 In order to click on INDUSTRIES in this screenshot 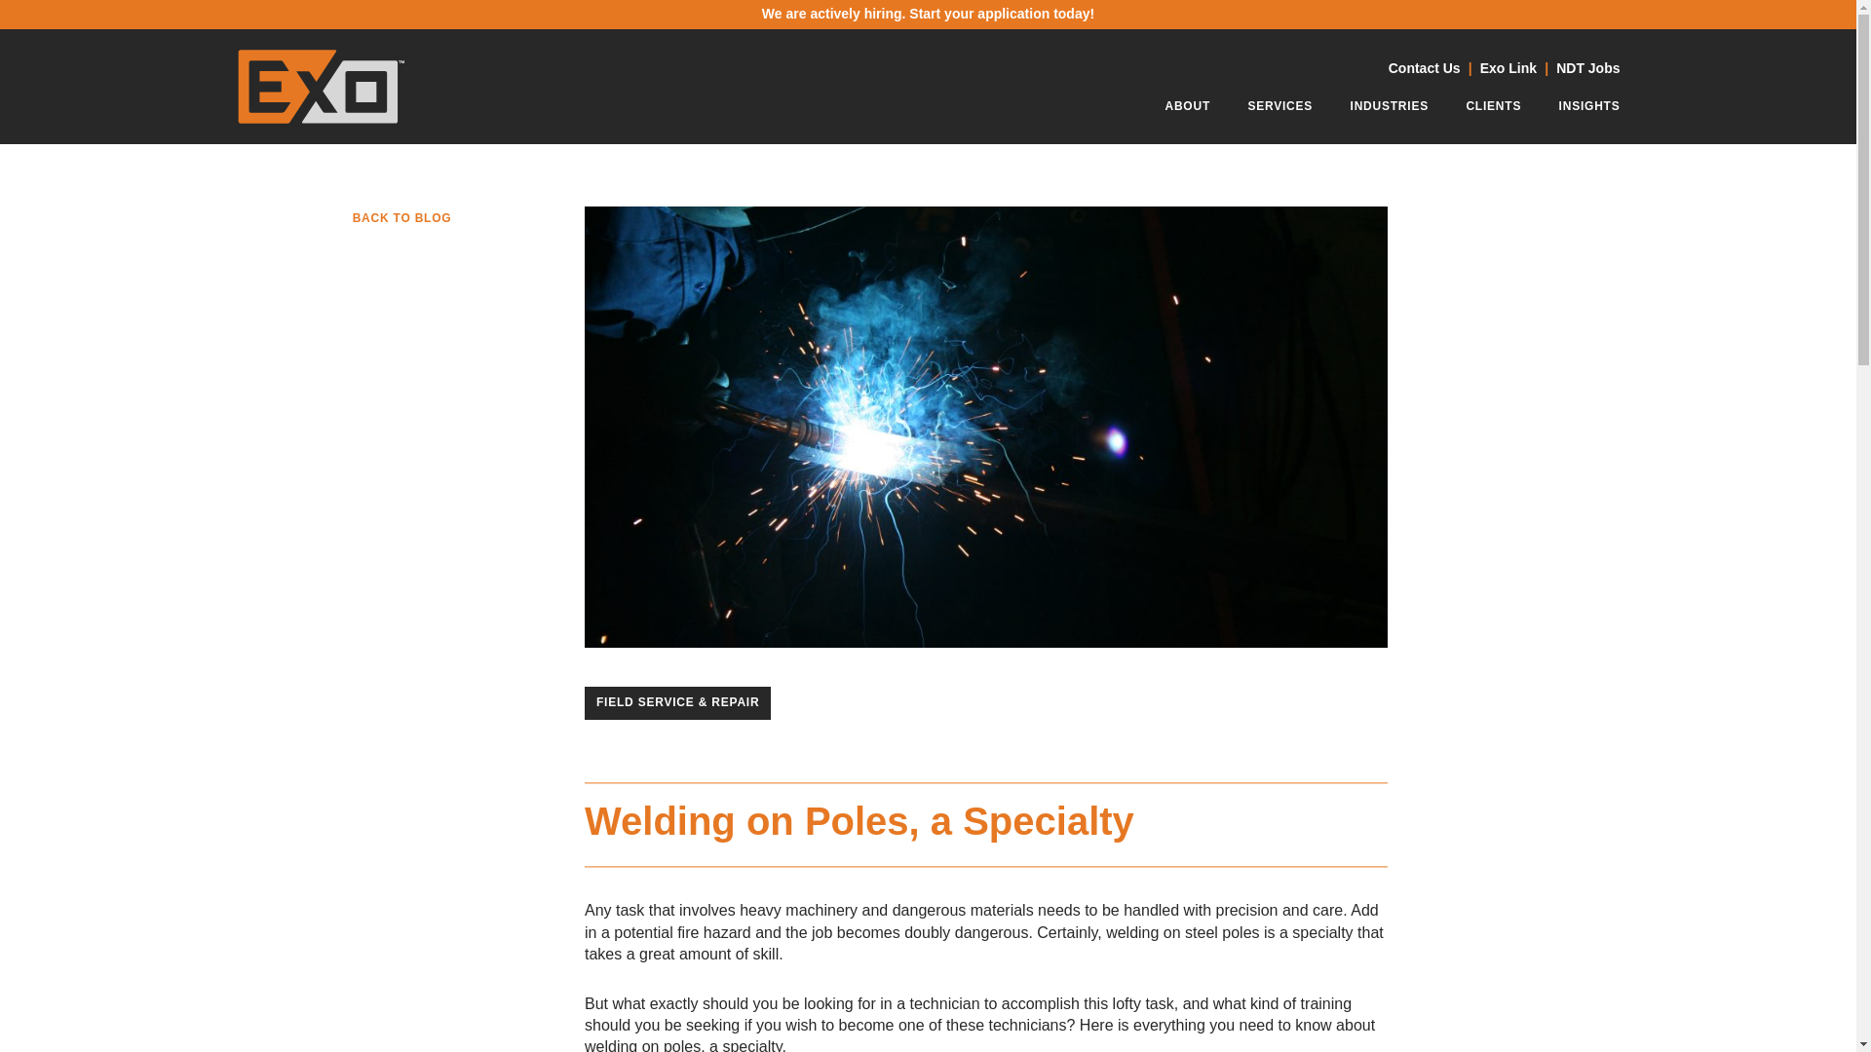, I will do `click(1390, 110)`.